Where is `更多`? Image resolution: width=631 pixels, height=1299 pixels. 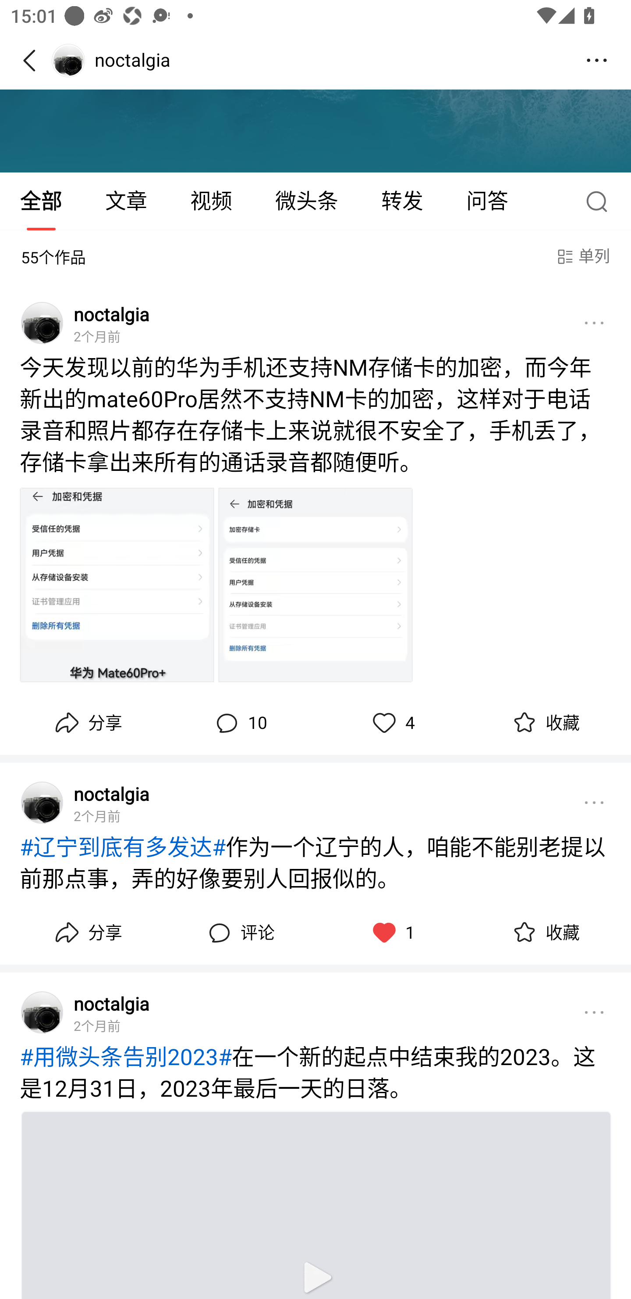 更多 is located at coordinates (594, 1012).